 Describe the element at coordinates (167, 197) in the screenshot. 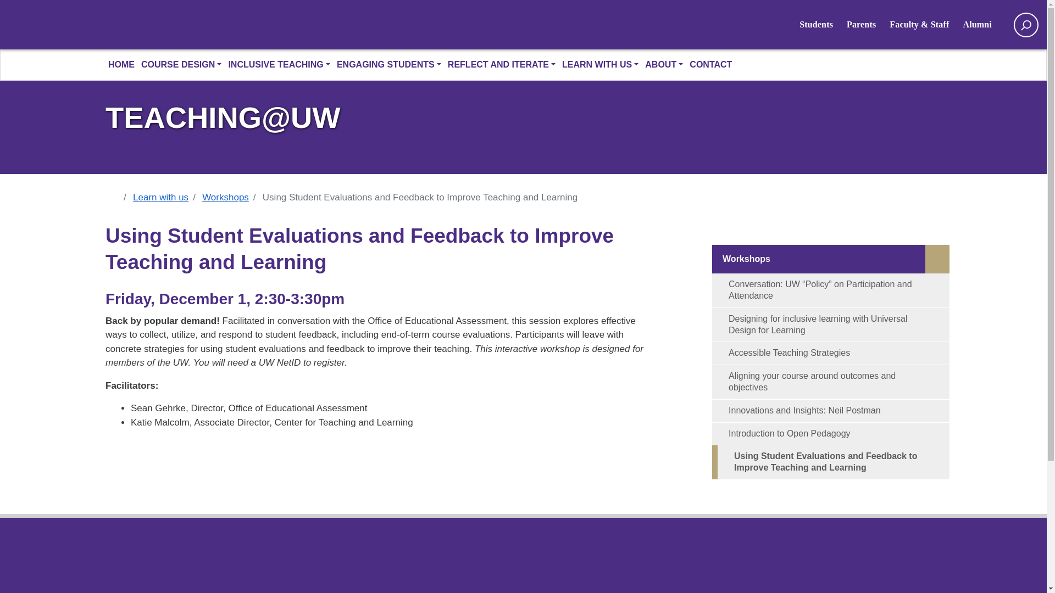

I see `Learn with us` at that location.